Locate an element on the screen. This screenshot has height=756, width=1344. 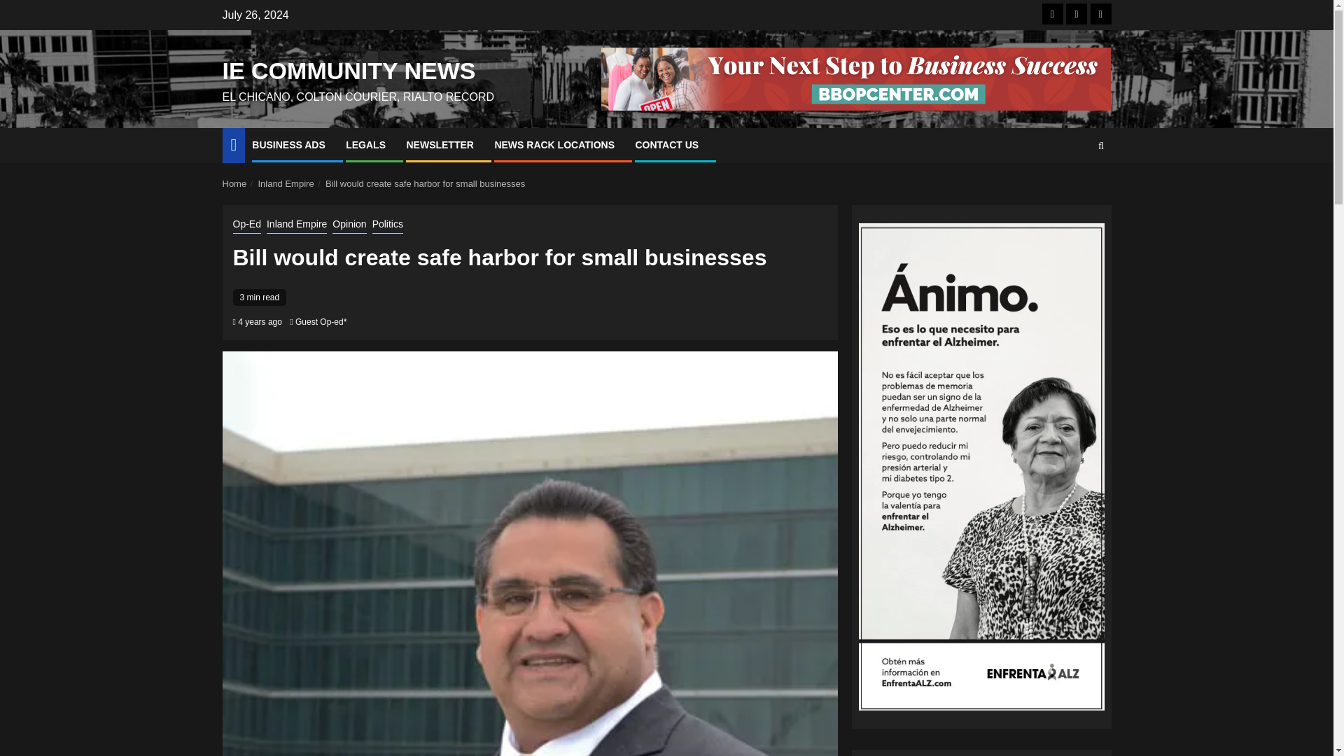
NEWSLETTER is located at coordinates (439, 144).